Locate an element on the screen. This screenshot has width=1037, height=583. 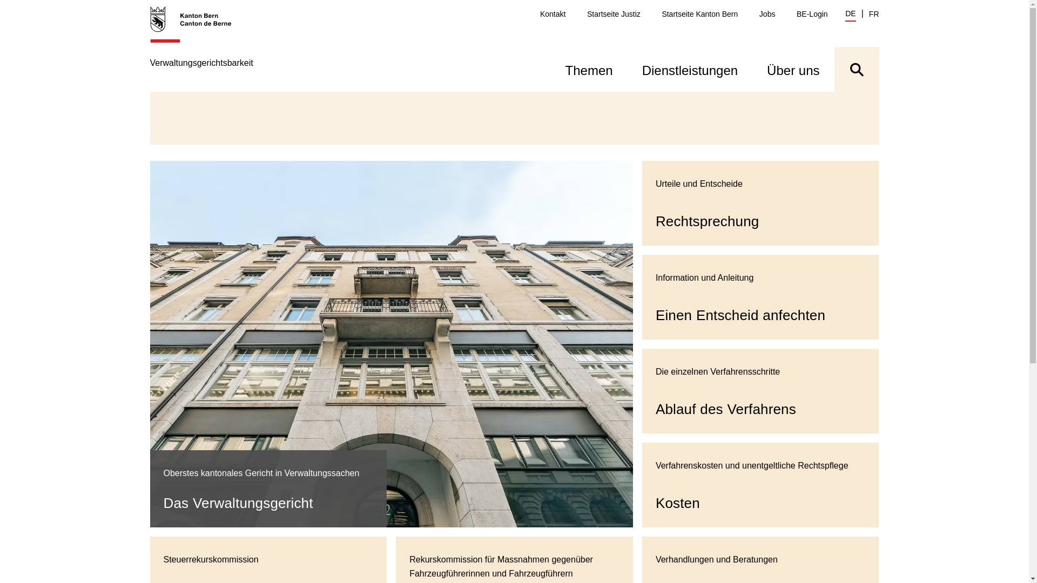
Dienstleistungen is located at coordinates (690, 69).